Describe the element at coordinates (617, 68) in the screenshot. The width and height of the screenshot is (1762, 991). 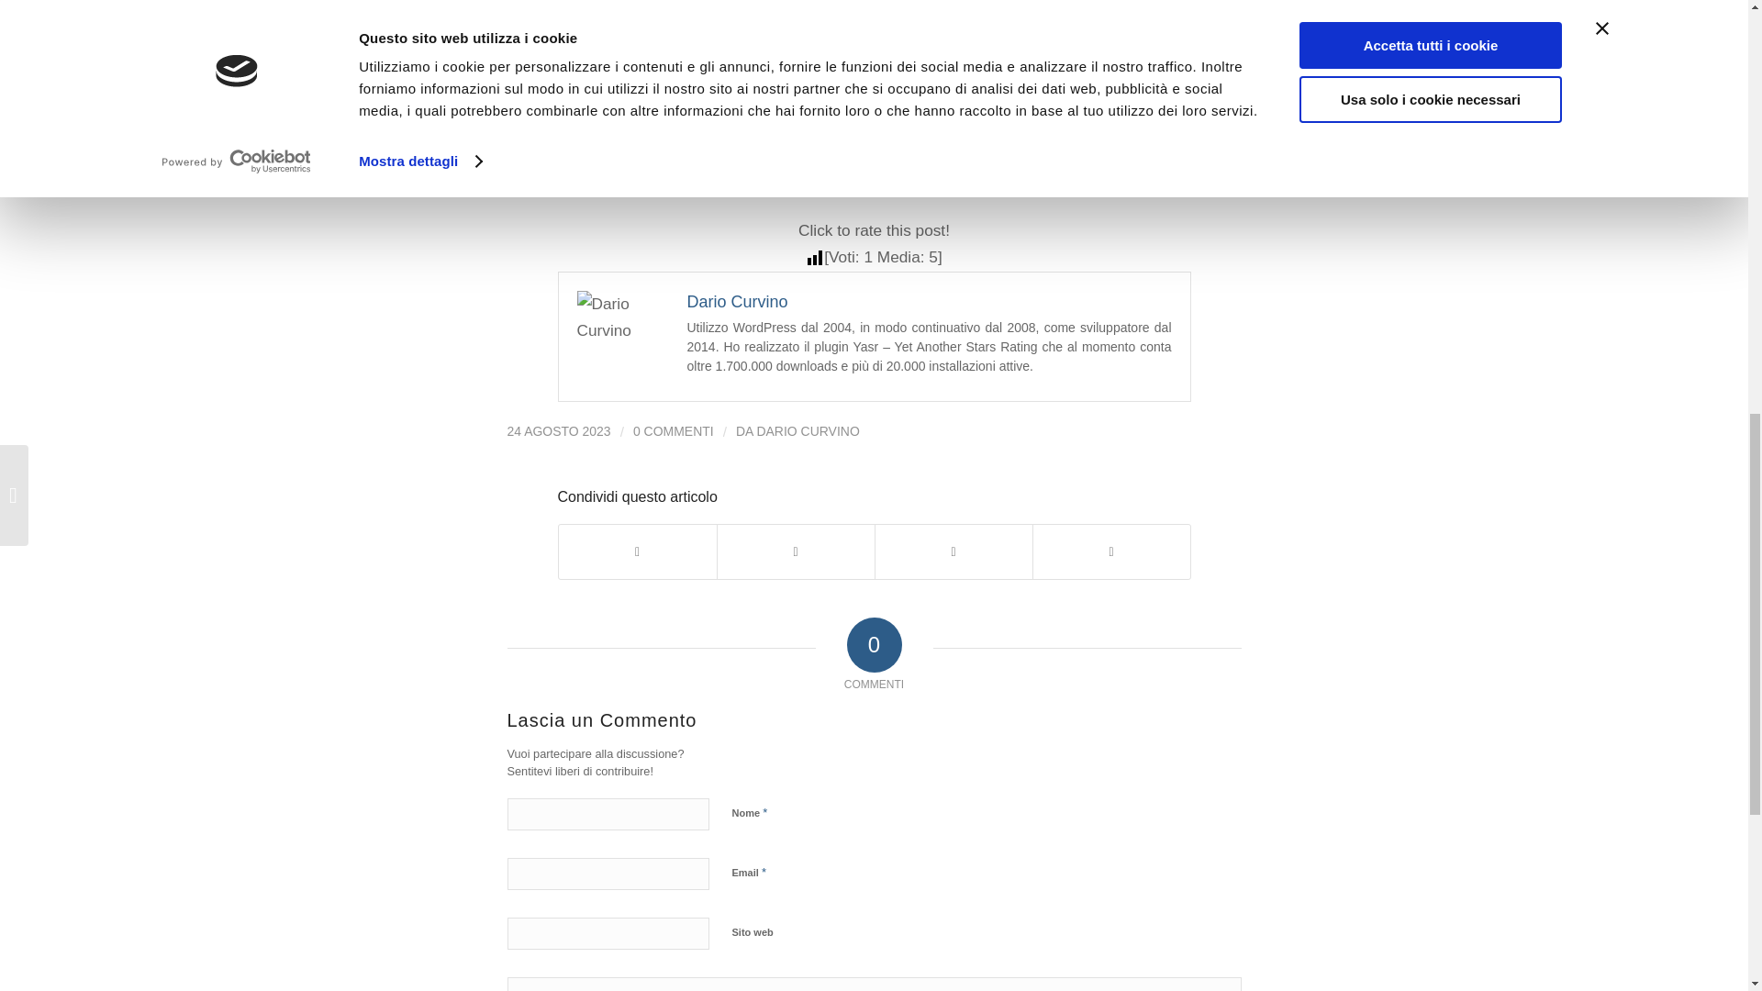
I see `PARETO Digital` at that location.